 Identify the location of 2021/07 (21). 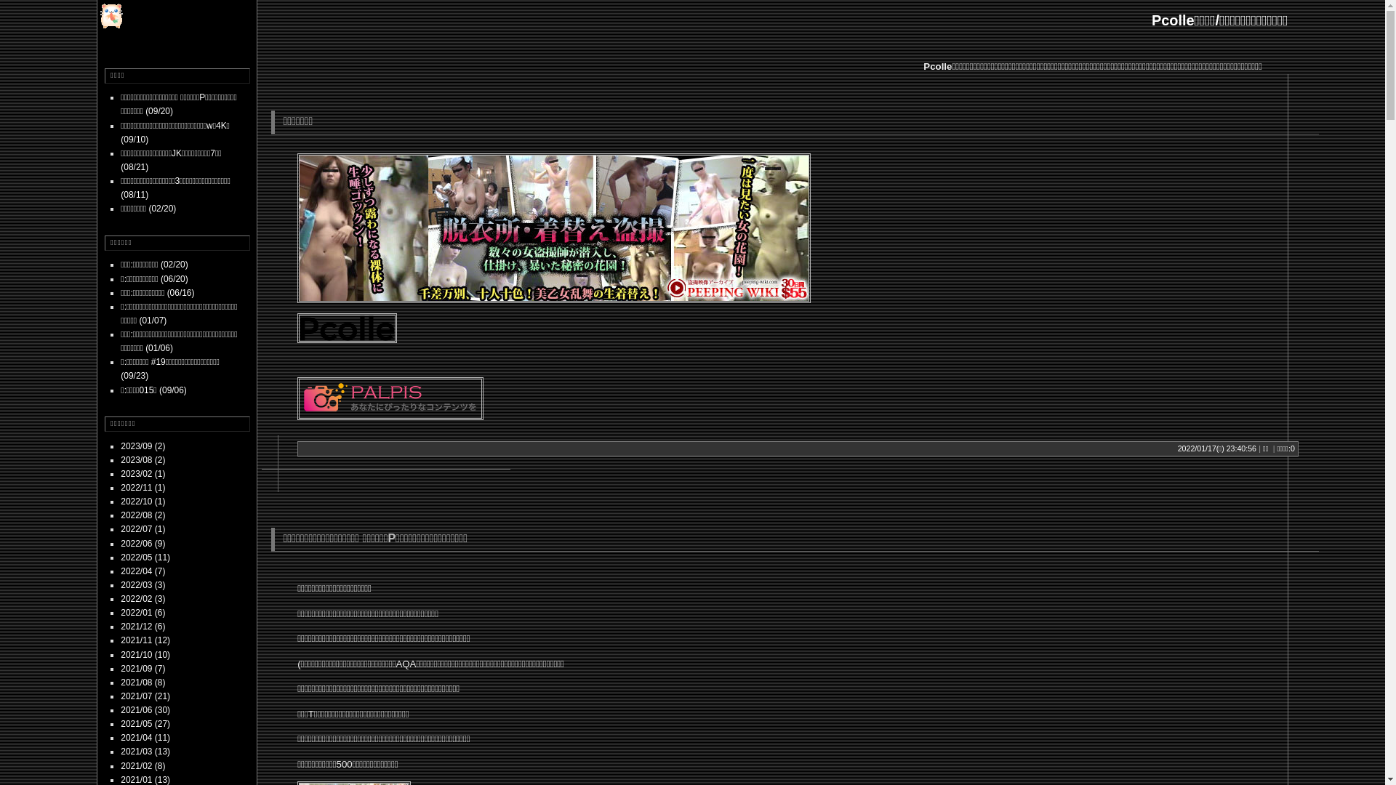
(145, 696).